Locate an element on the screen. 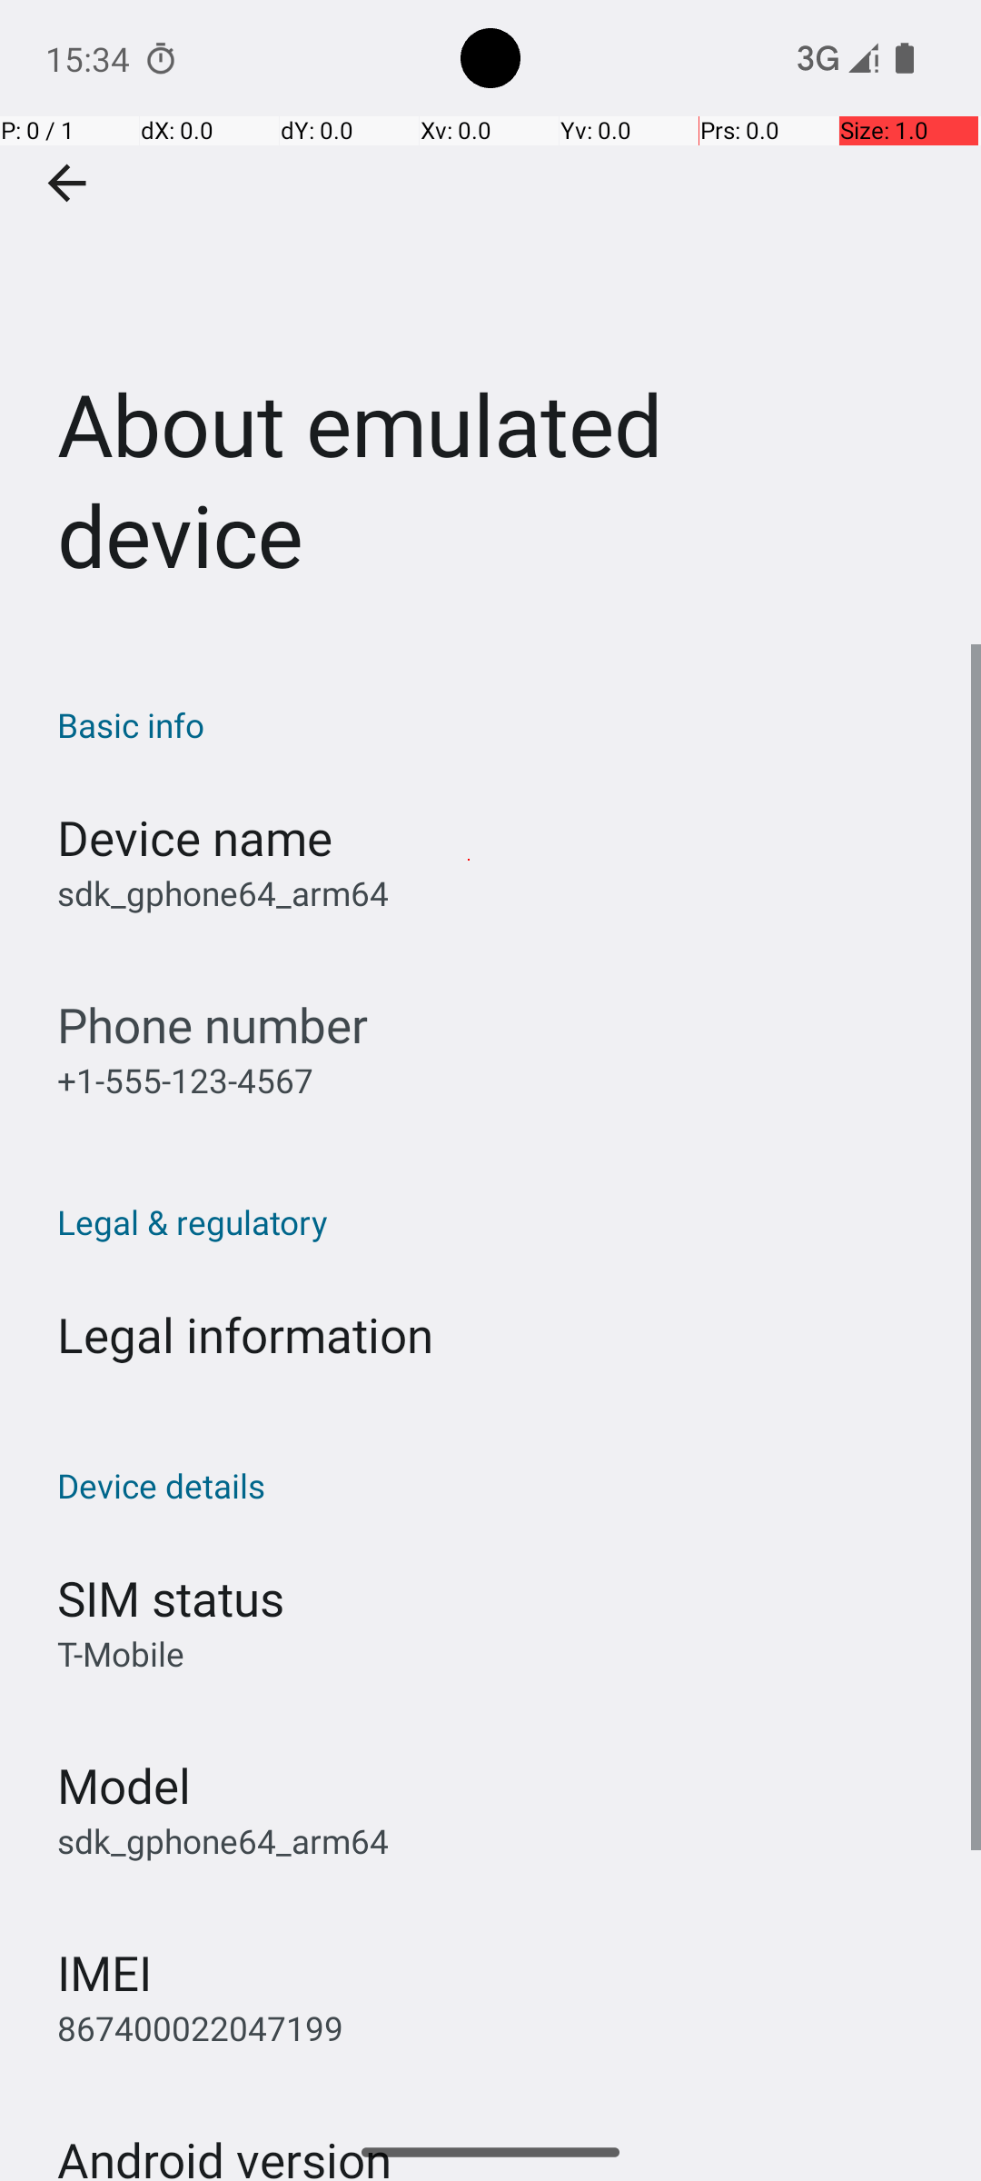 The width and height of the screenshot is (981, 2181). Model is located at coordinates (124, 1785).